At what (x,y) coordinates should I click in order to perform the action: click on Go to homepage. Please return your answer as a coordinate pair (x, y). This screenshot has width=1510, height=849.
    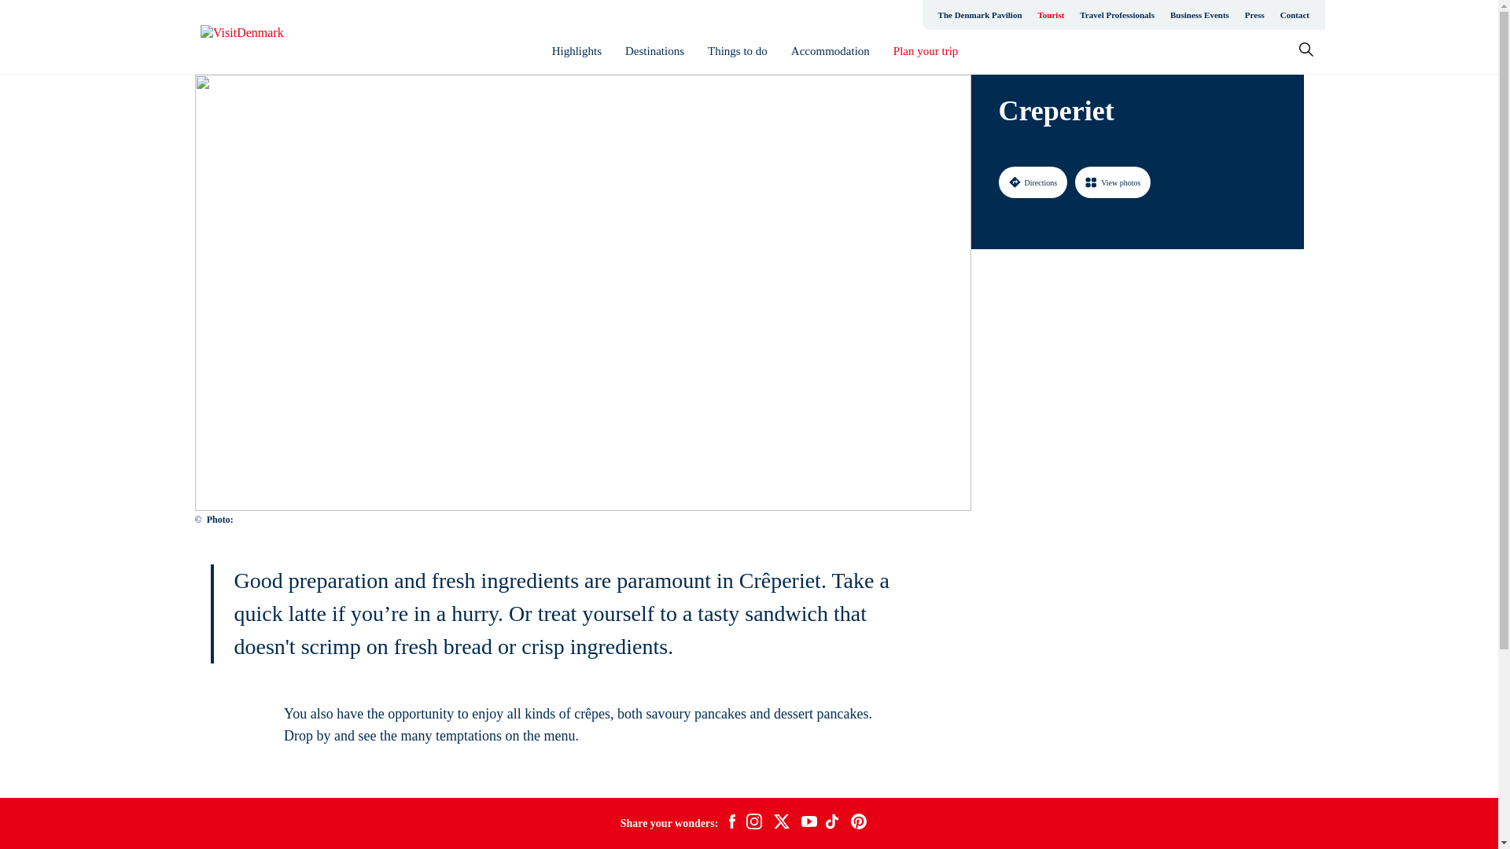
    Looking at the image, I should click on (263, 37).